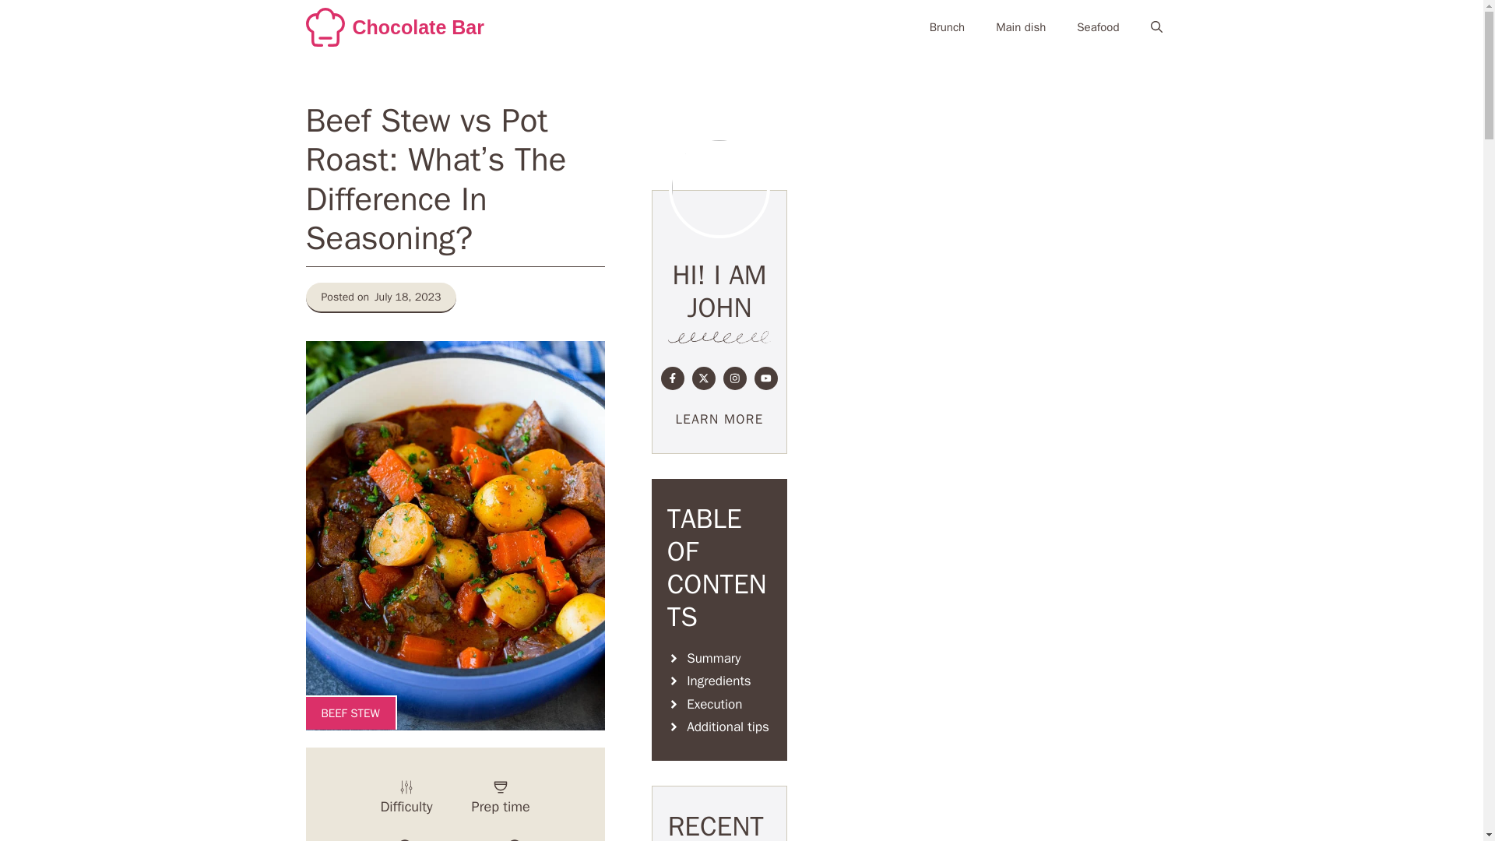  I want to click on Main dish, so click(1021, 26).